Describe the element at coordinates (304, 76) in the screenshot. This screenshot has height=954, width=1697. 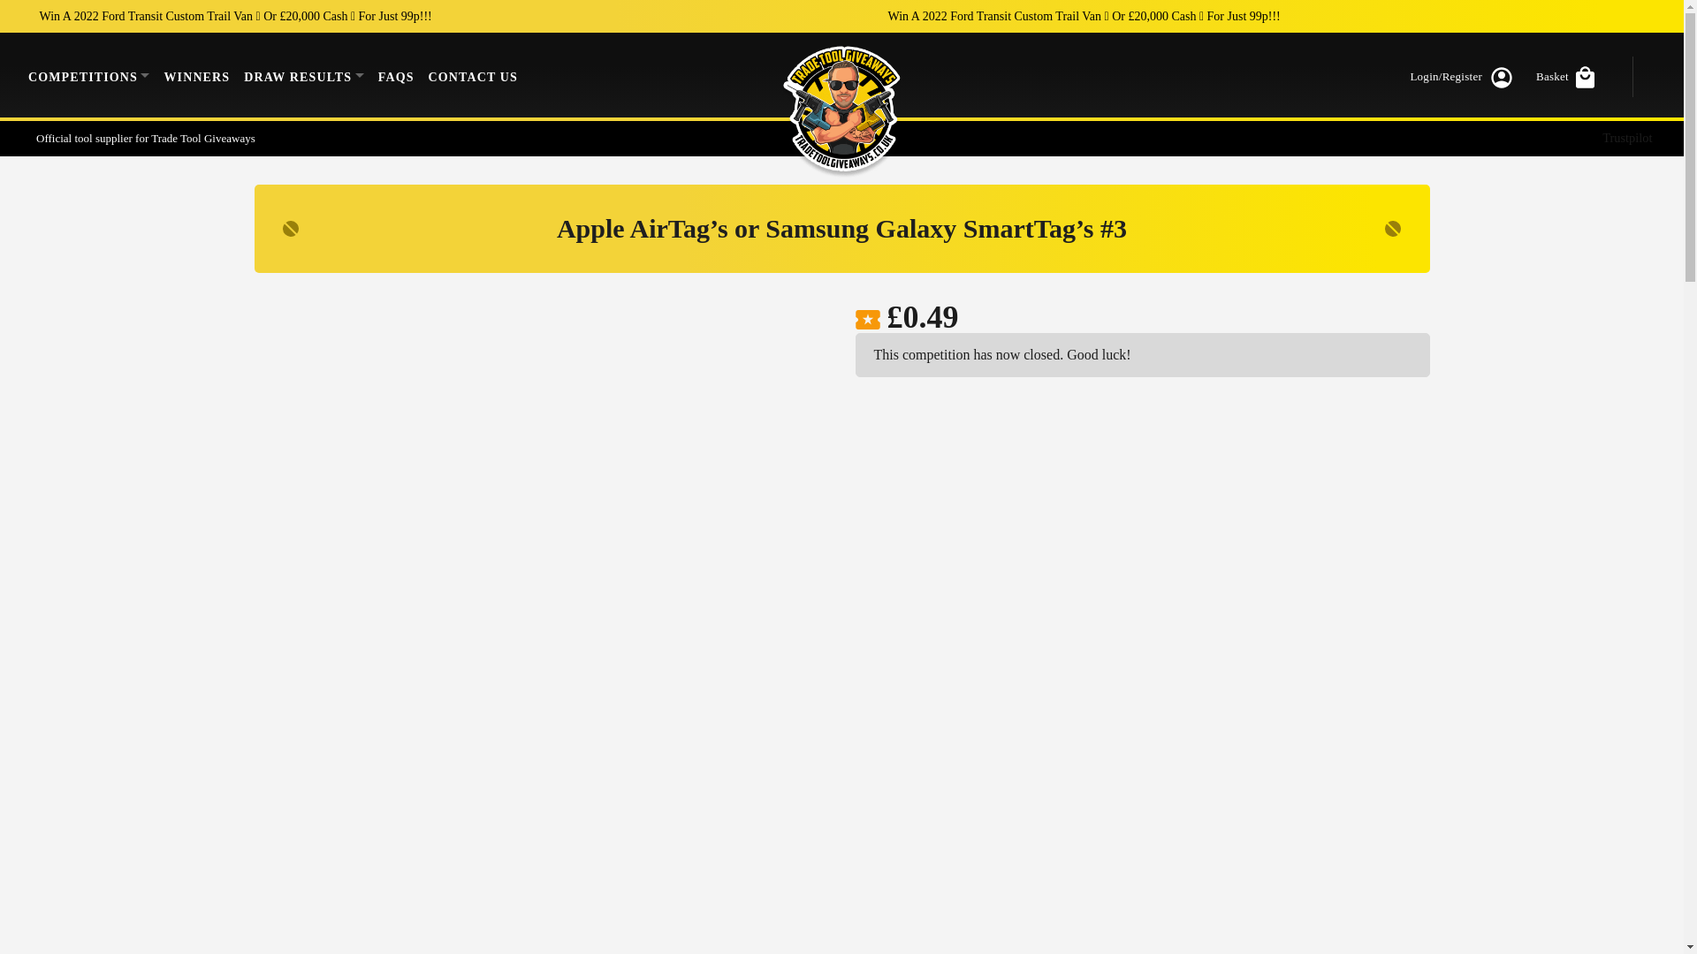
I see `DRAW RESULTS` at that location.